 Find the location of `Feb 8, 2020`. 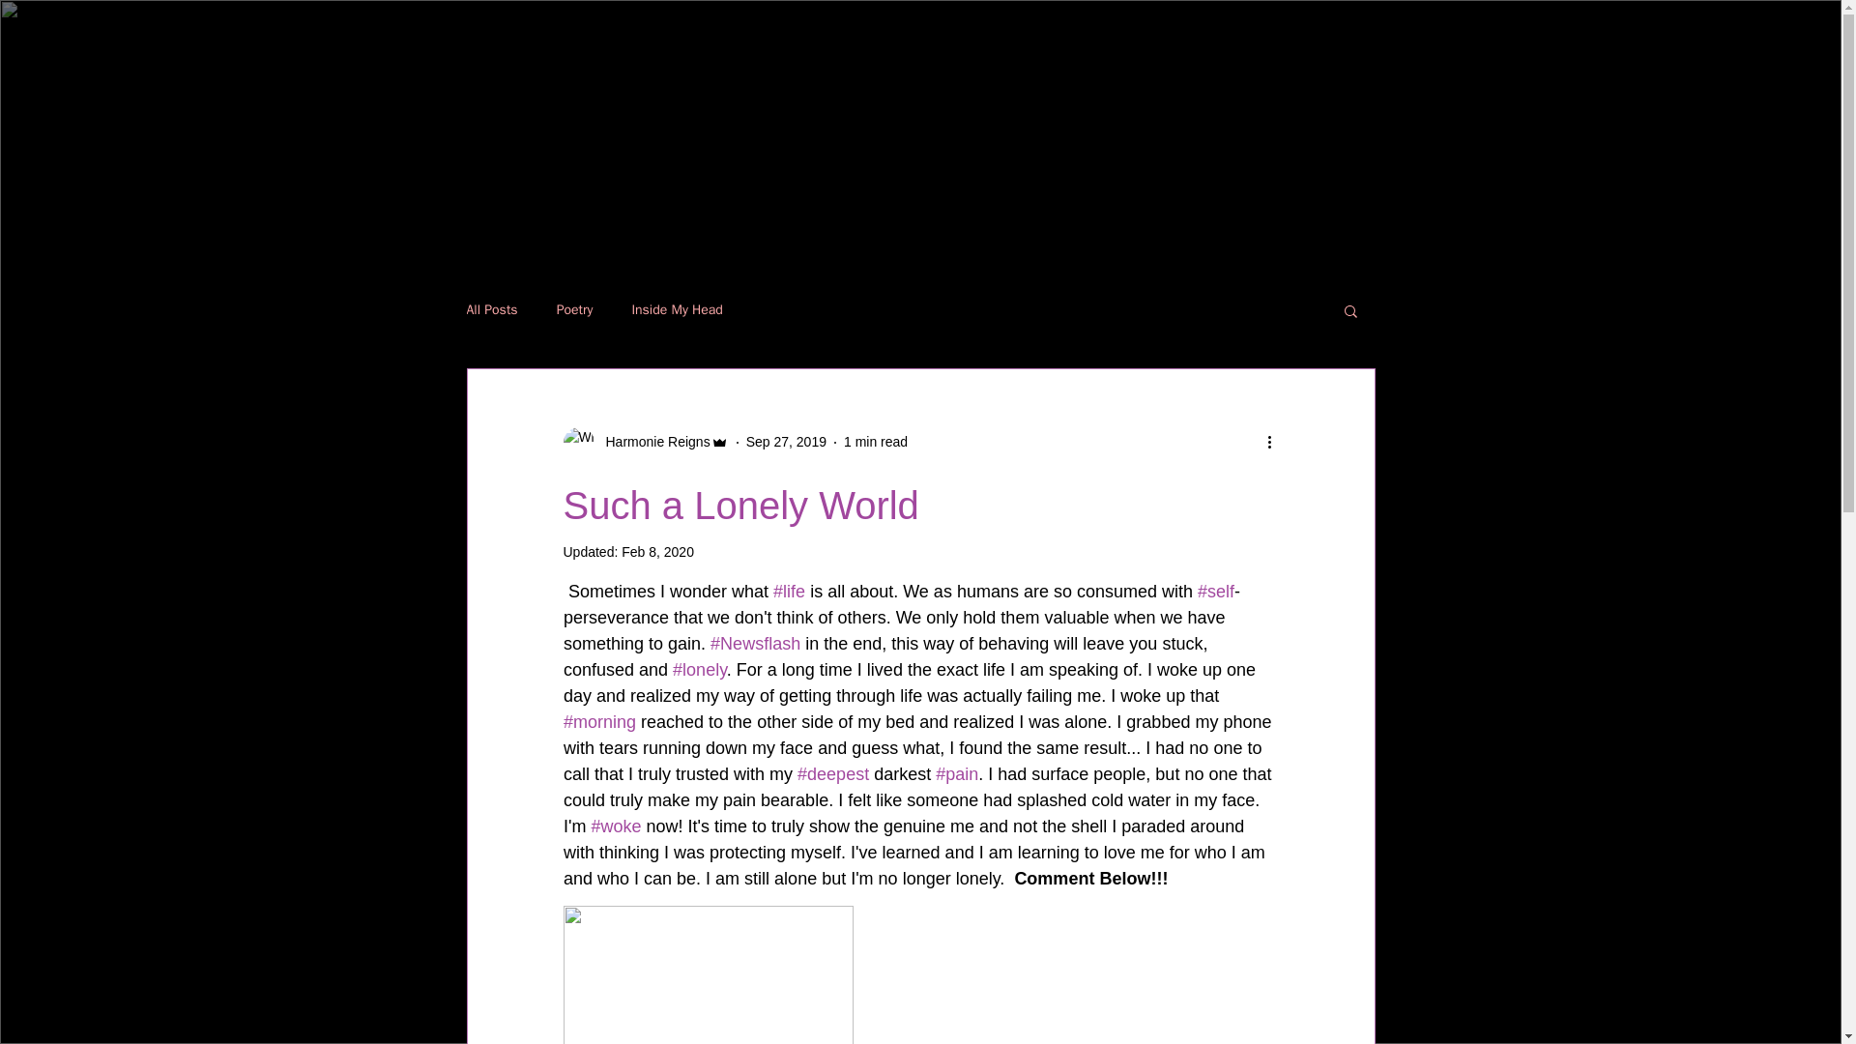

Feb 8, 2020 is located at coordinates (657, 551).